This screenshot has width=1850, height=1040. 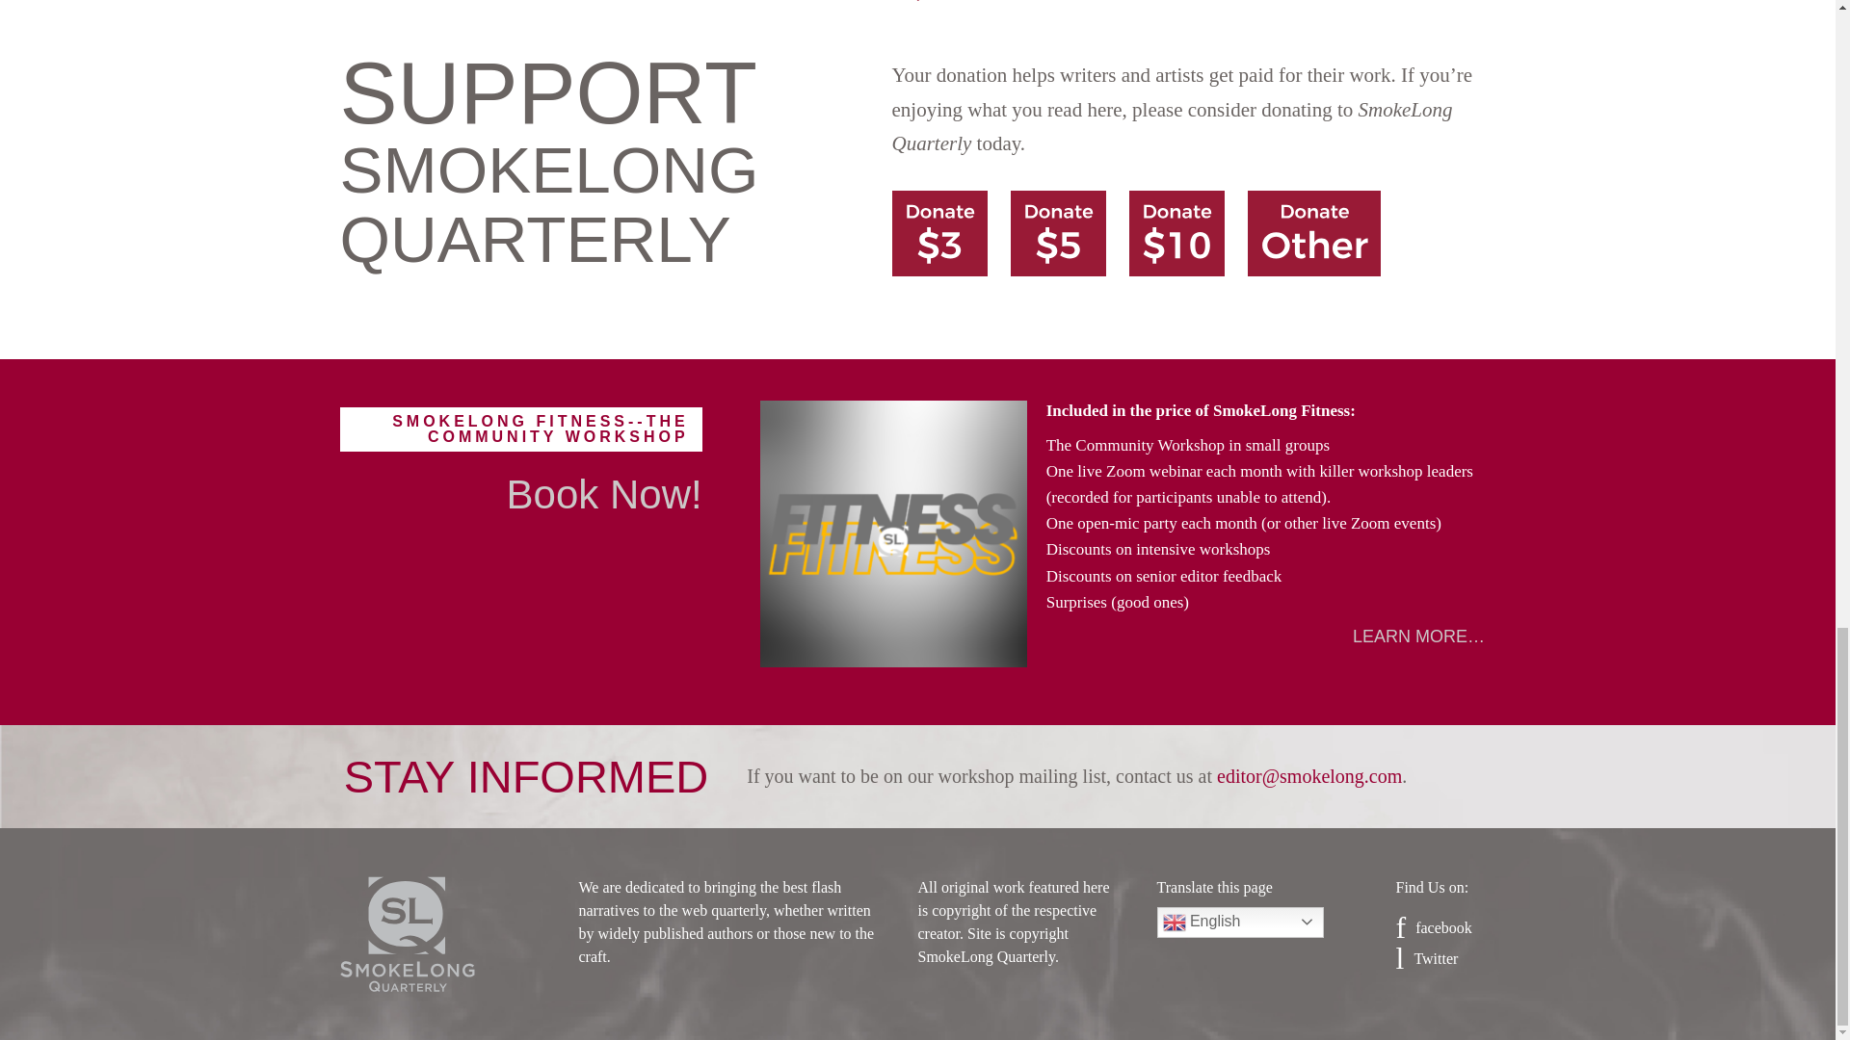 What do you see at coordinates (1313, 233) in the screenshot?
I see `PayPal - The safer, easier way to pay online!` at bounding box center [1313, 233].